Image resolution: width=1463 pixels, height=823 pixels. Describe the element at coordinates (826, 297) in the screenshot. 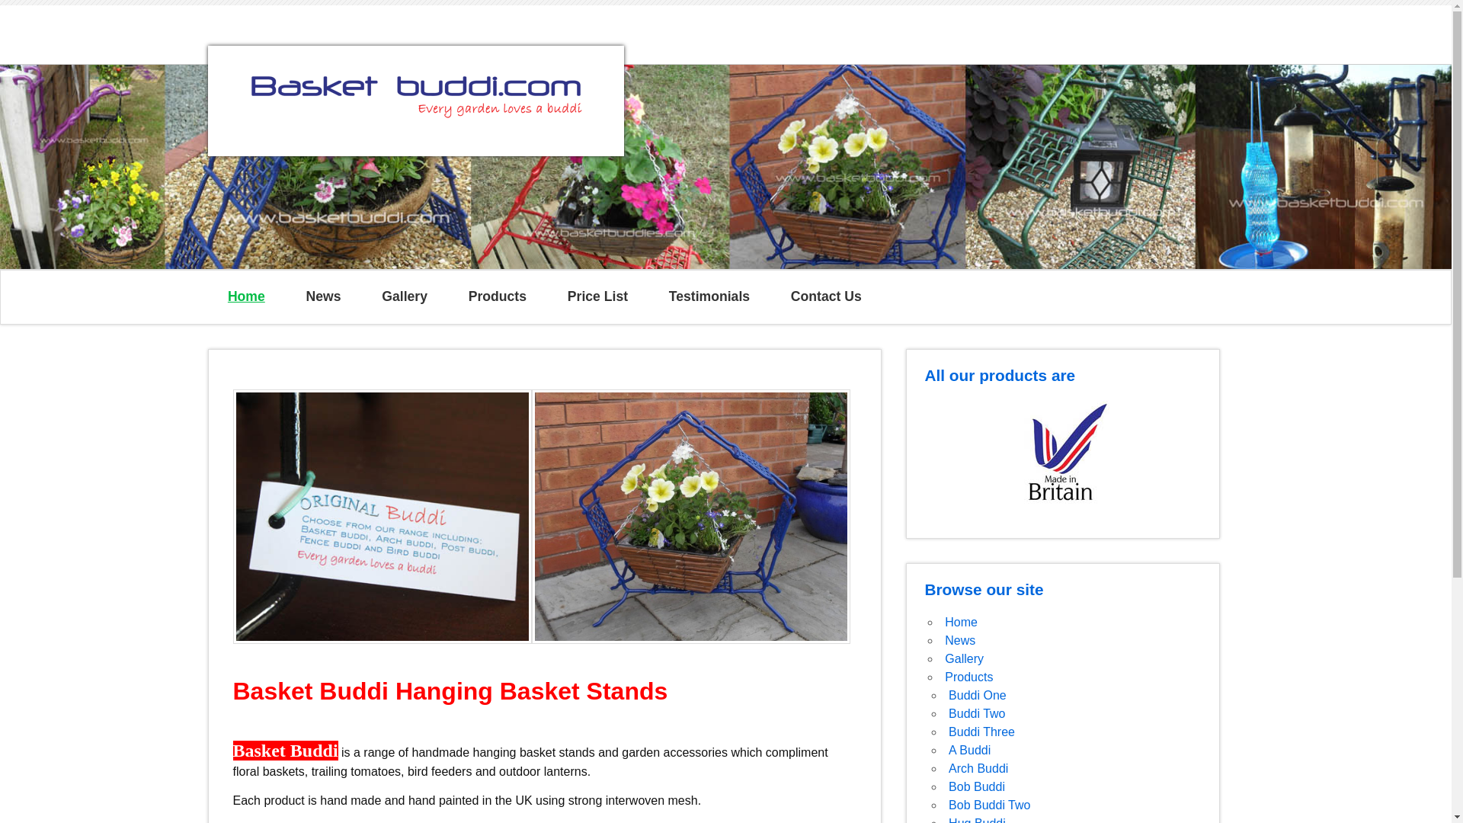

I see `Contact Us` at that location.